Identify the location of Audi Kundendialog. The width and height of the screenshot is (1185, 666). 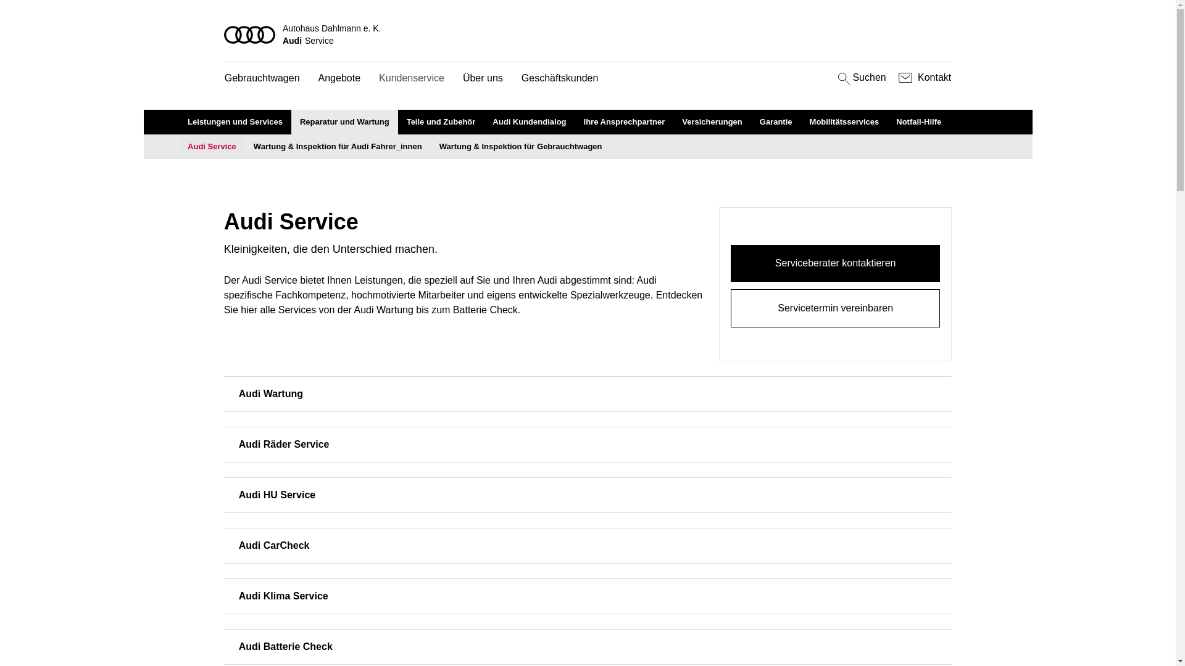
(530, 122).